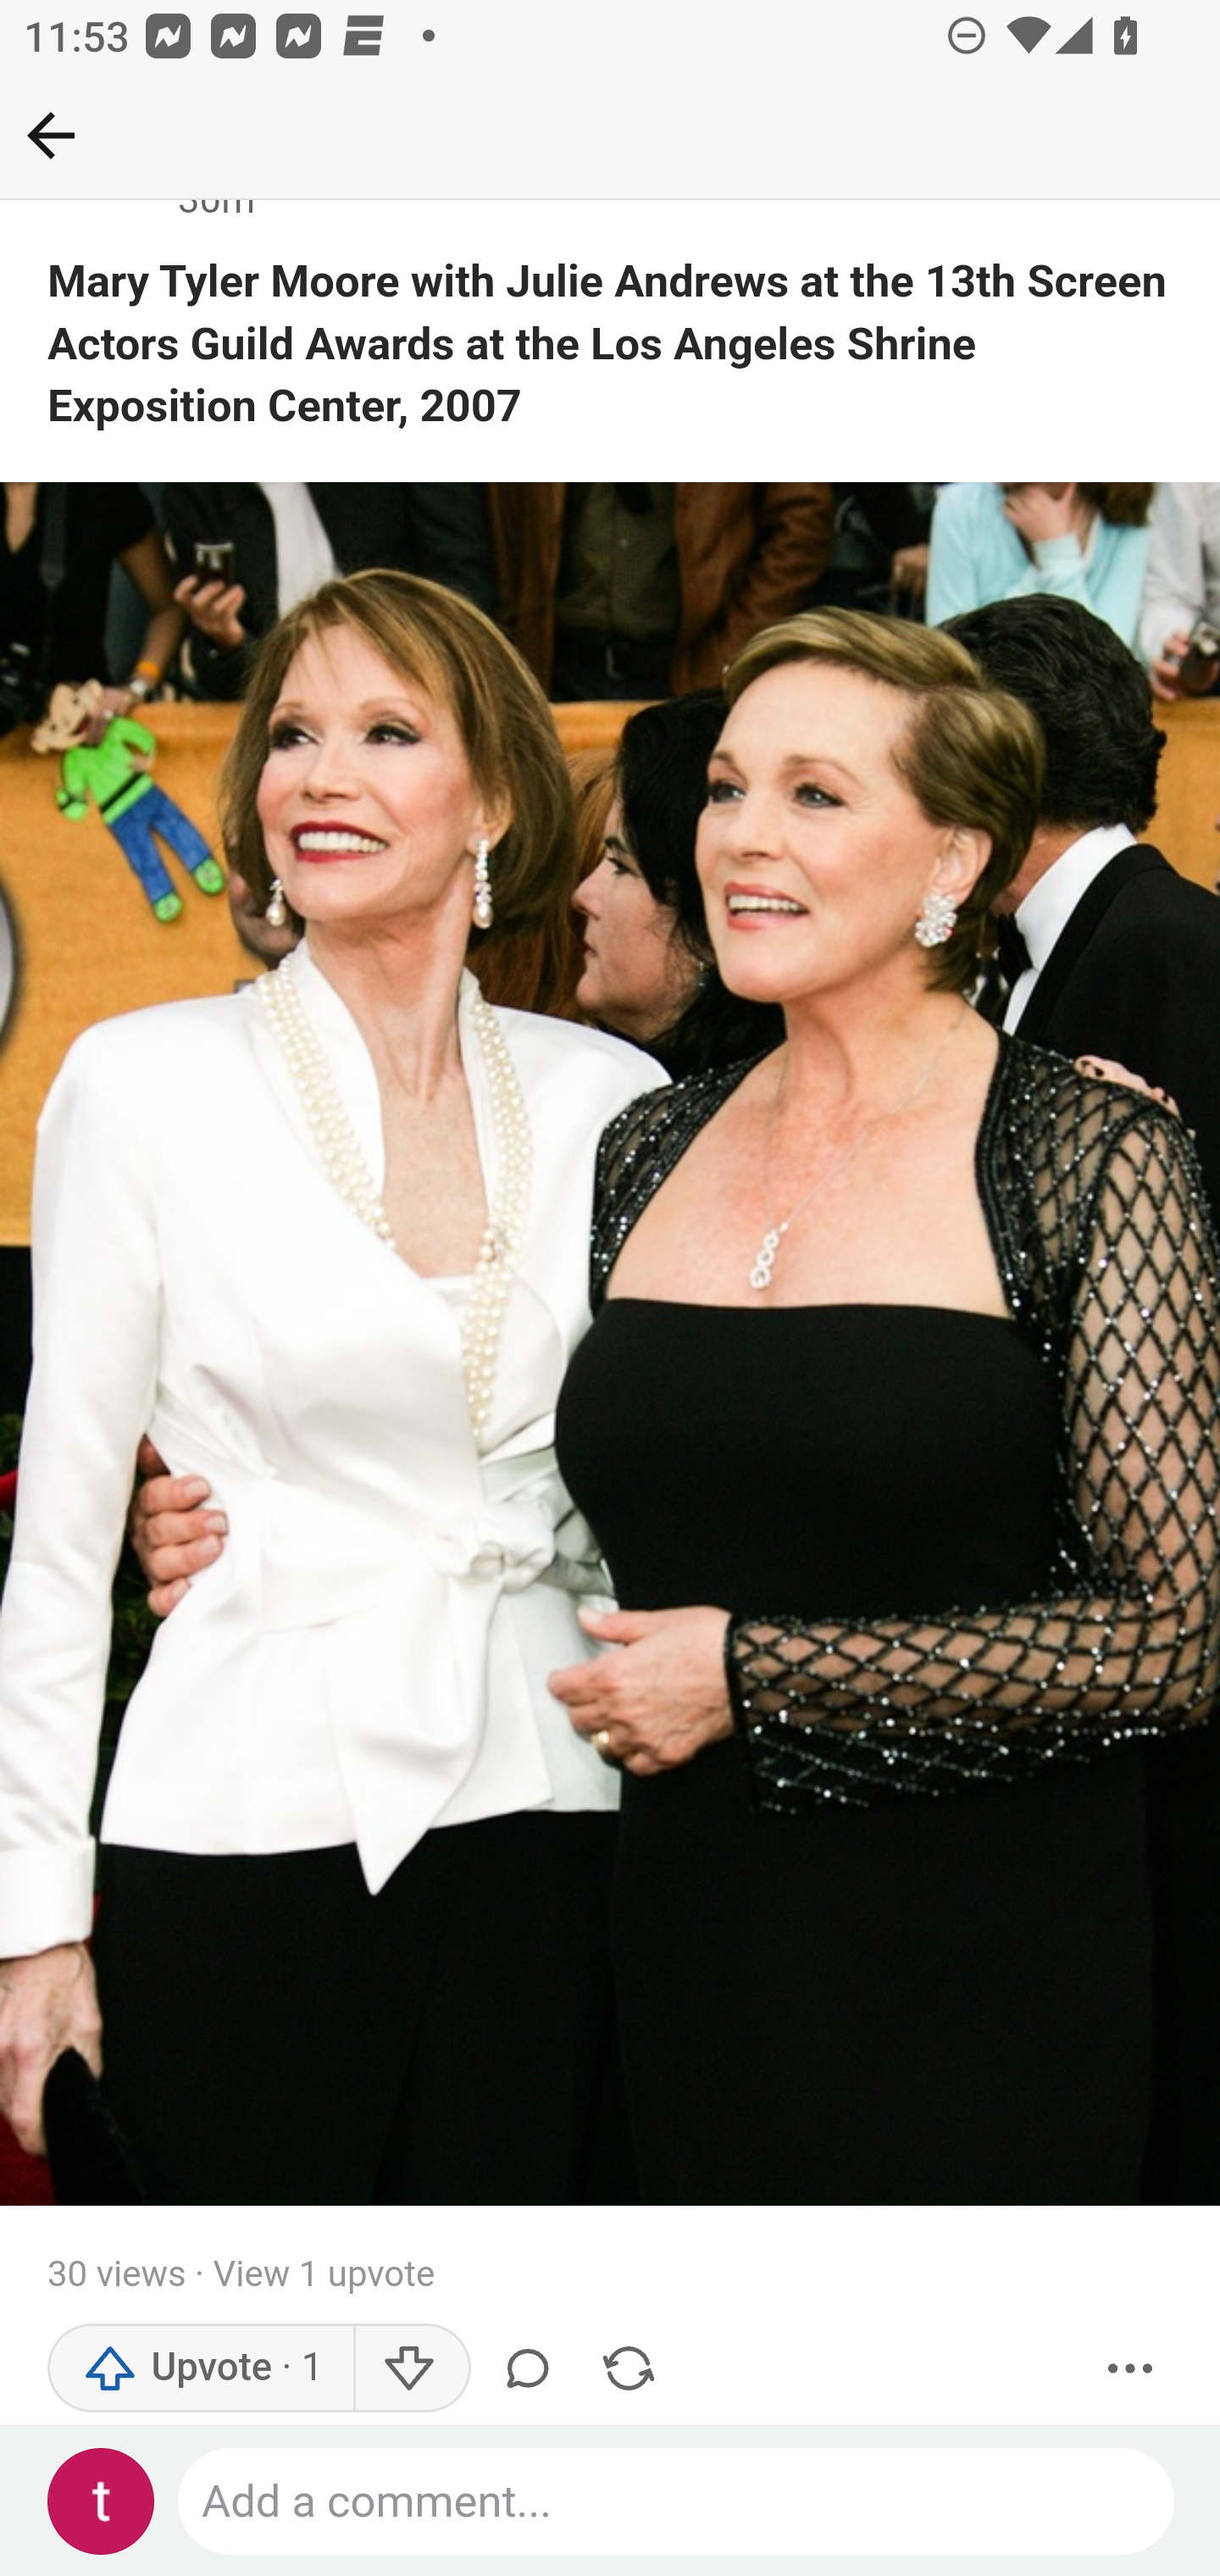  Describe the element at coordinates (51, 135) in the screenshot. I see `Back` at that location.